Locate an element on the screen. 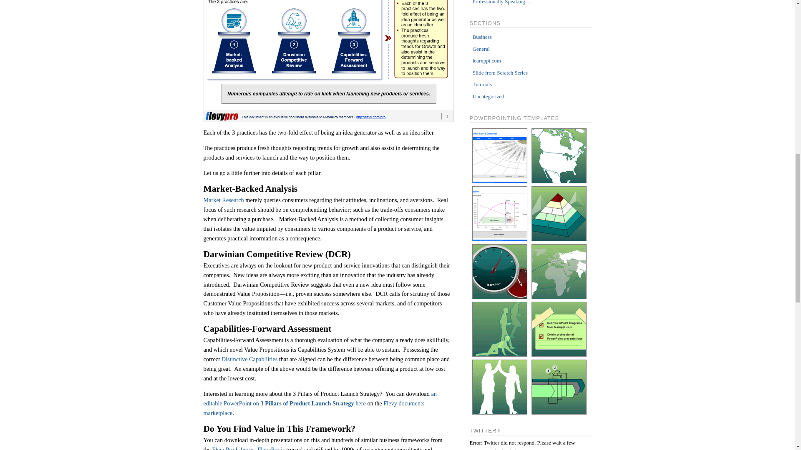 The height and width of the screenshot is (450, 801). View all posts filed under Business is located at coordinates (482, 37).